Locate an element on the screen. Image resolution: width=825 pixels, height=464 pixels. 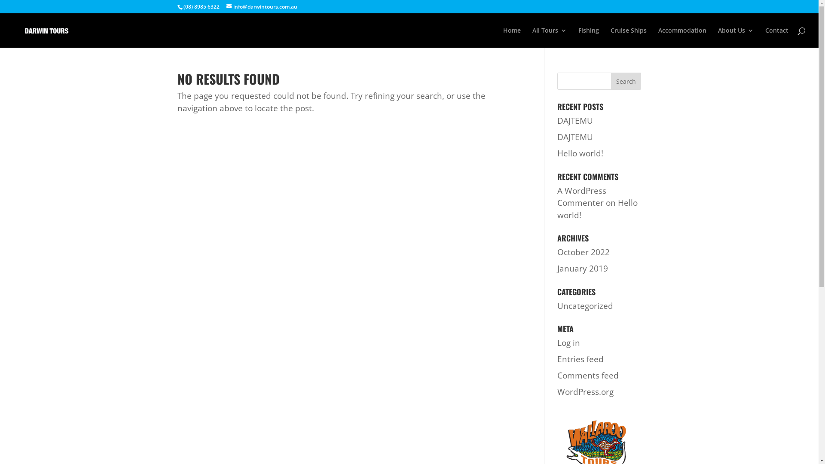
October 2022 is located at coordinates (584, 252).